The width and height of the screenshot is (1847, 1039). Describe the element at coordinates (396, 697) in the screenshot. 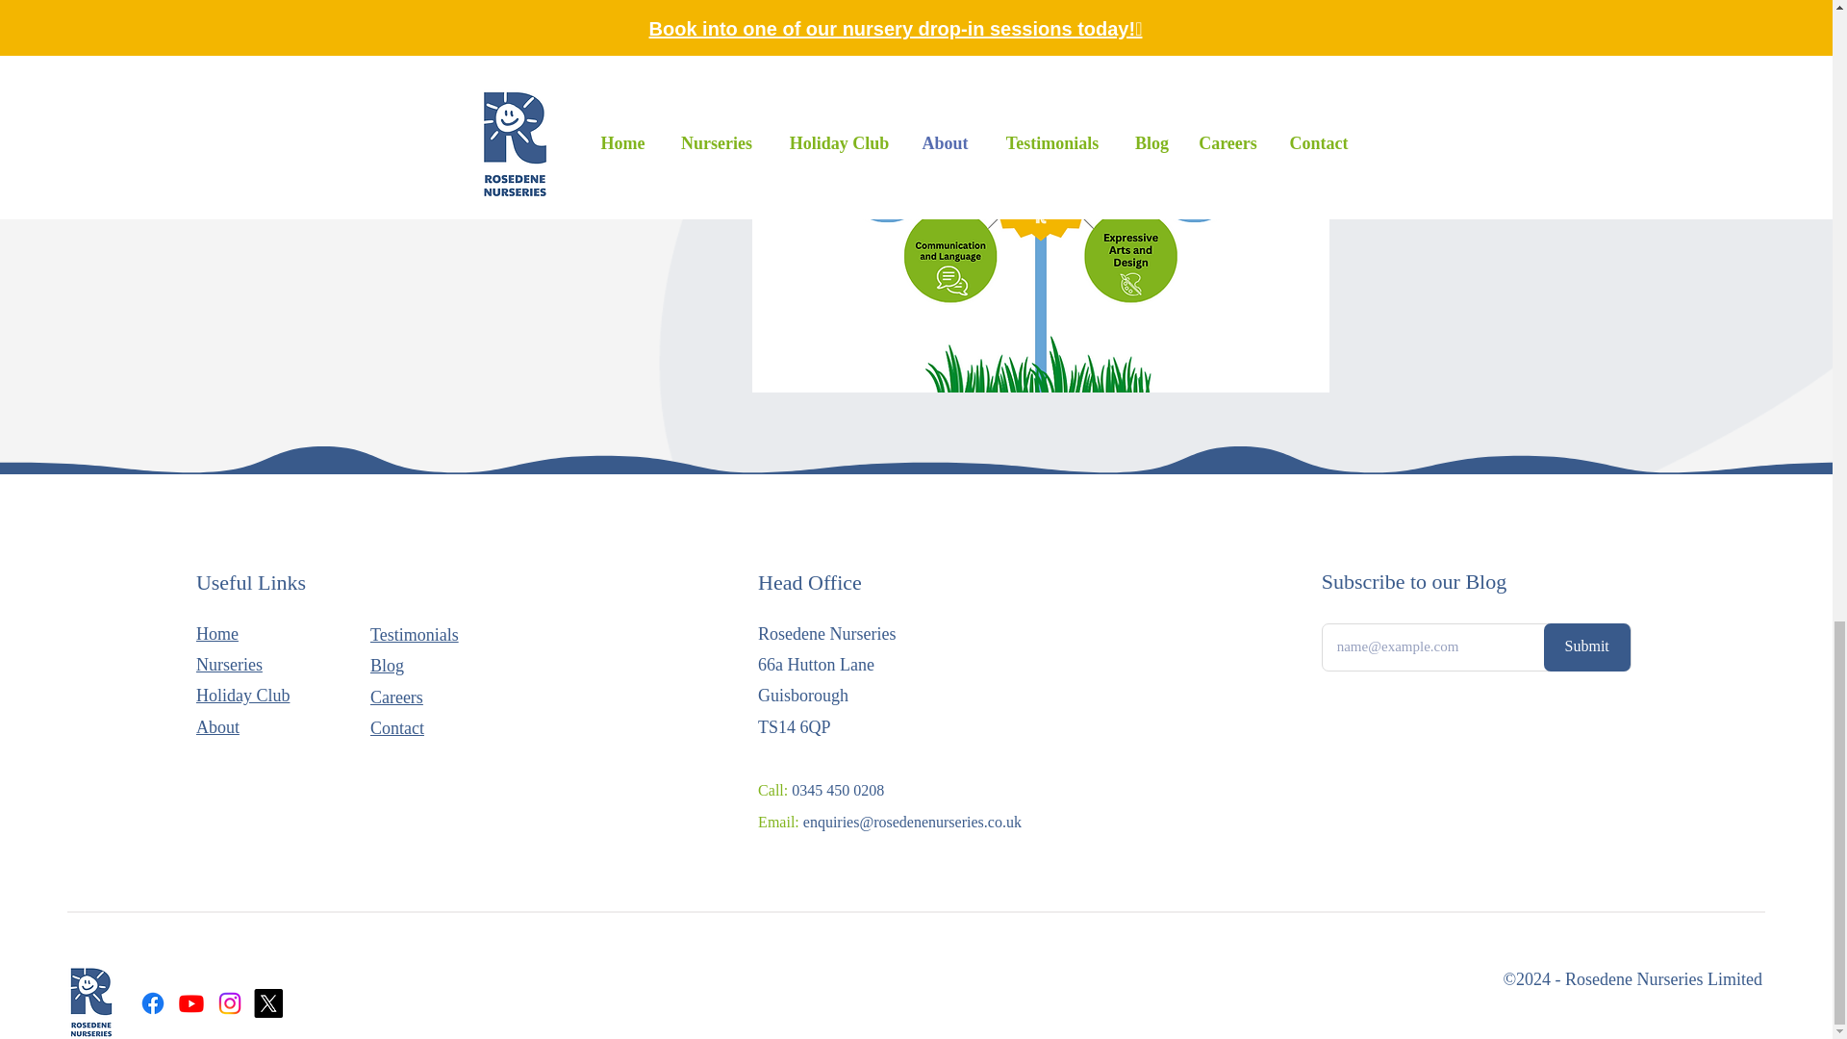

I see `Careers` at that location.